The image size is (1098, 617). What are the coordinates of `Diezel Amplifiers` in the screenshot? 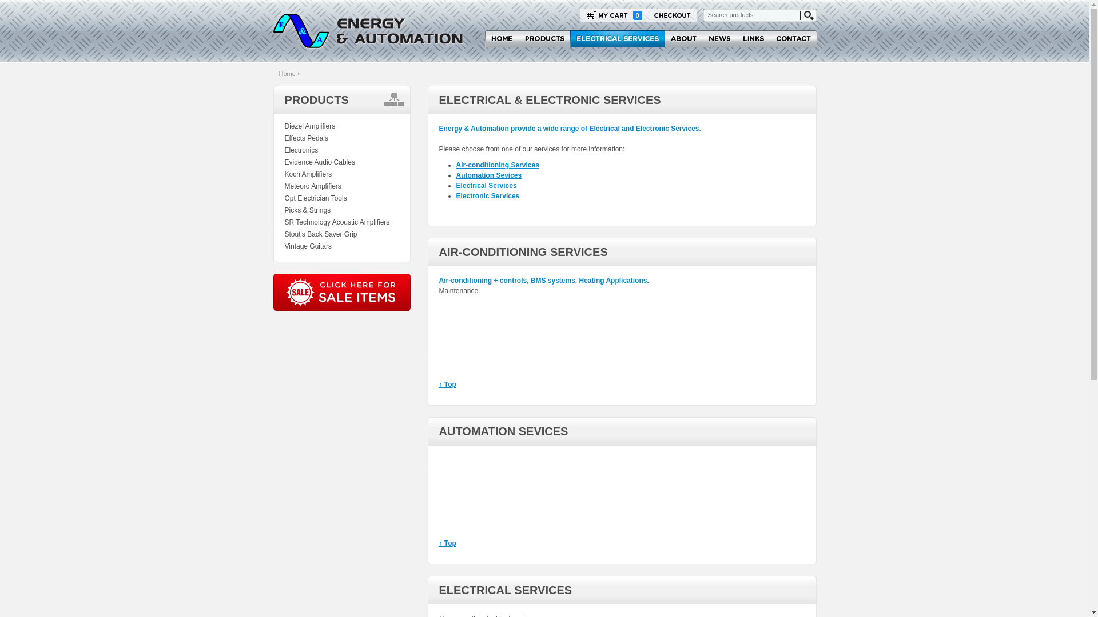 It's located at (309, 127).